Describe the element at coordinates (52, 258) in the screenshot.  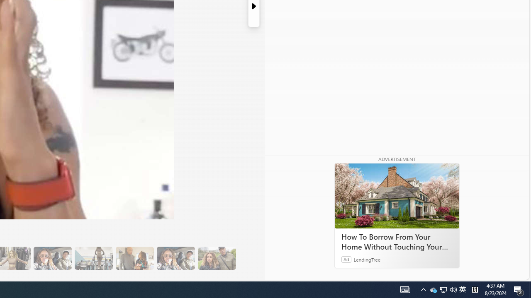
I see `16 The Couple's Program Helps with Accountability` at that location.